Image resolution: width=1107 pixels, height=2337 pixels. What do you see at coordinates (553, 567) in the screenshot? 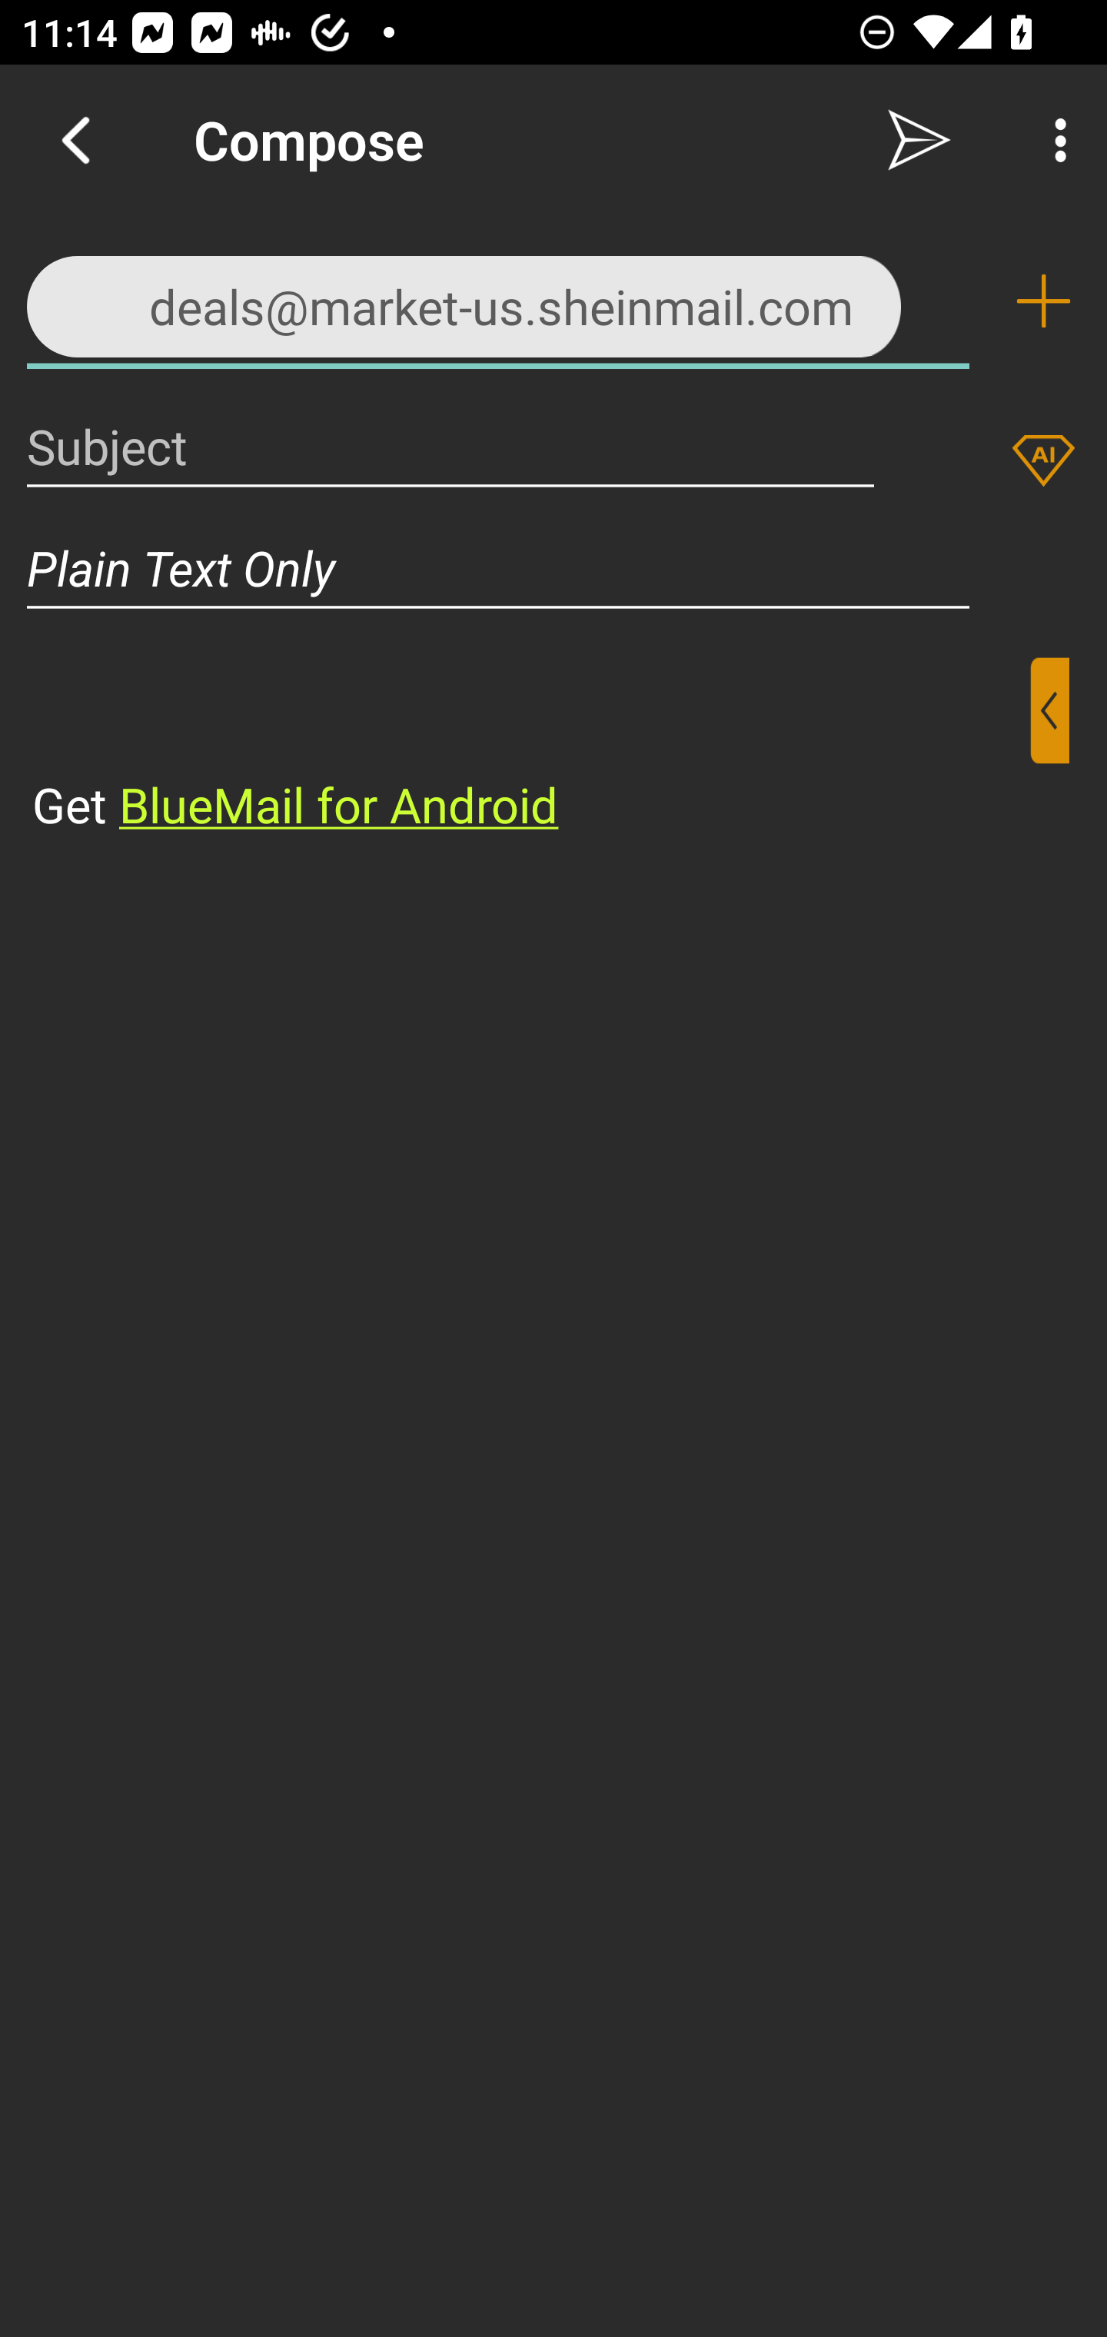
I see `Plain Text Only` at bounding box center [553, 567].